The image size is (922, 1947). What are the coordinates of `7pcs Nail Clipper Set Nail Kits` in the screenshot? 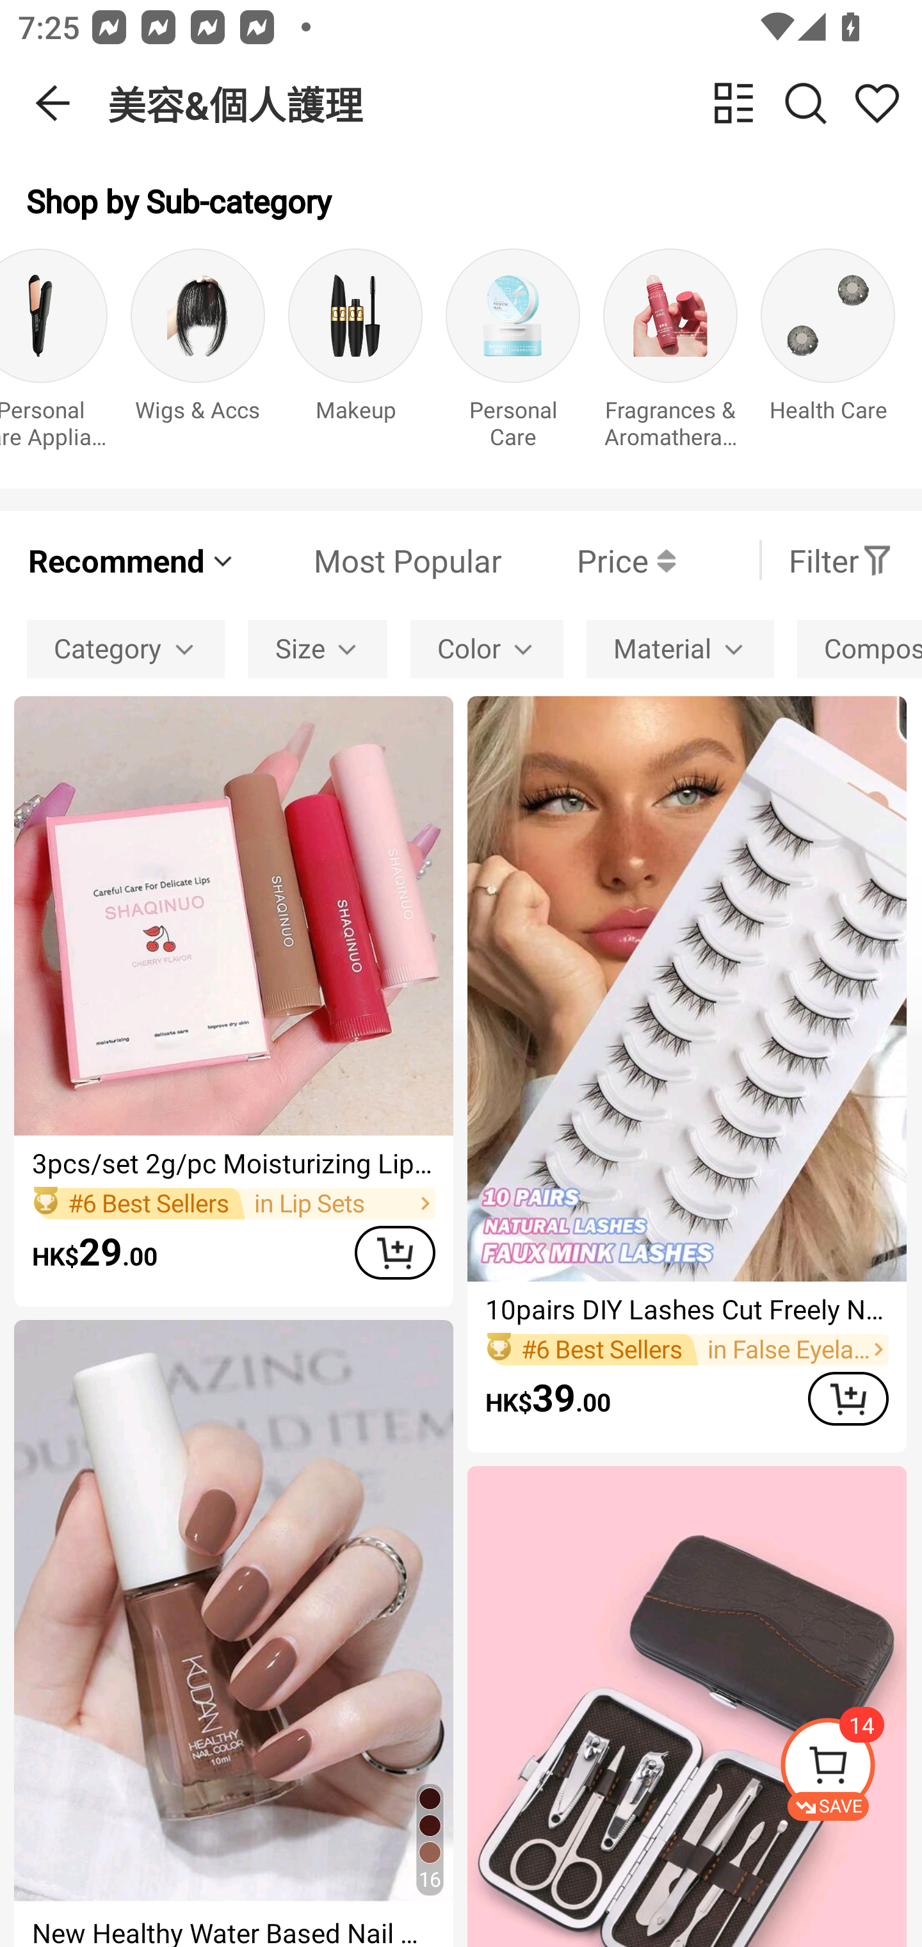 It's located at (686, 1706).